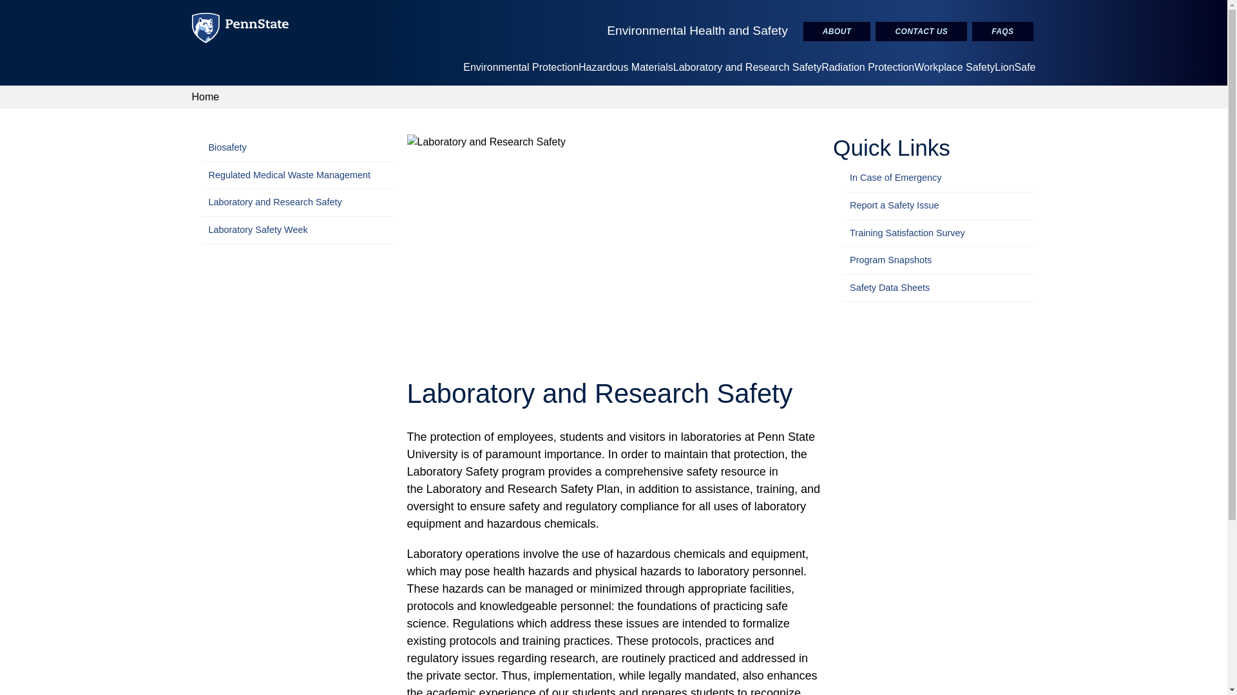  Describe the element at coordinates (836, 31) in the screenshot. I see `ABOUT` at that location.